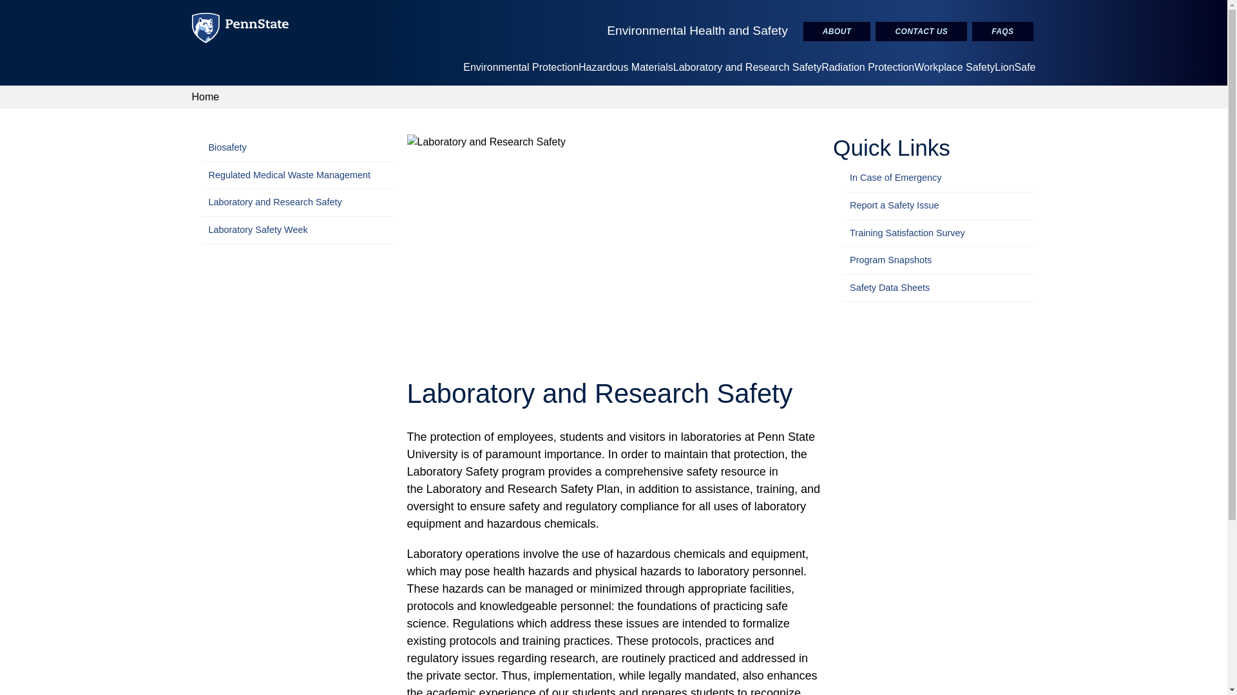  Describe the element at coordinates (836, 31) in the screenshot. I see `ABOUT` at that location.